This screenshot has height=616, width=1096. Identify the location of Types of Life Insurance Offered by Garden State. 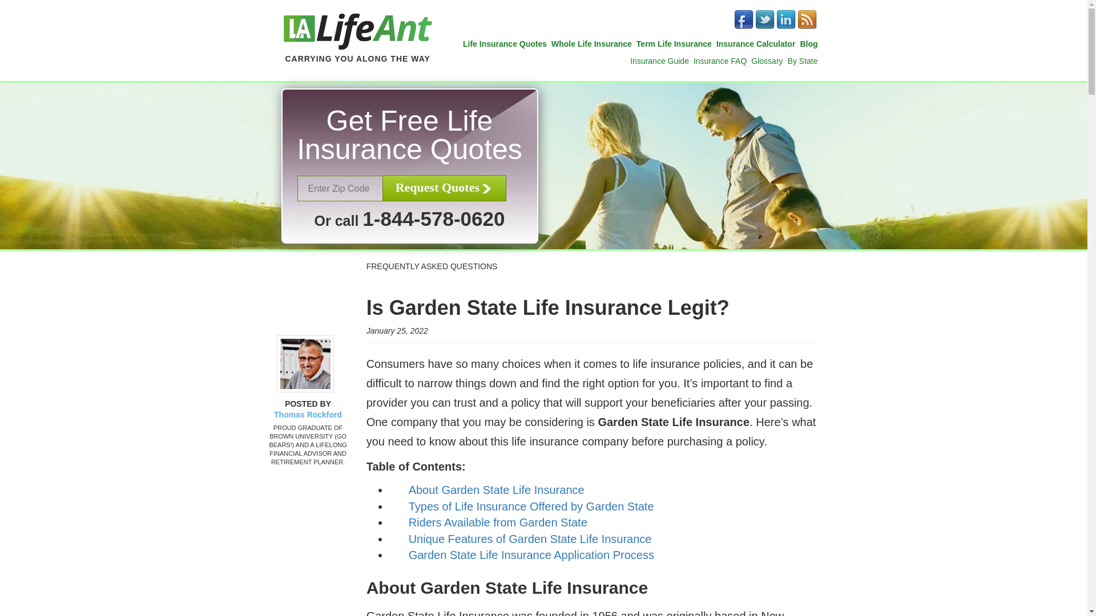
(531, 506).